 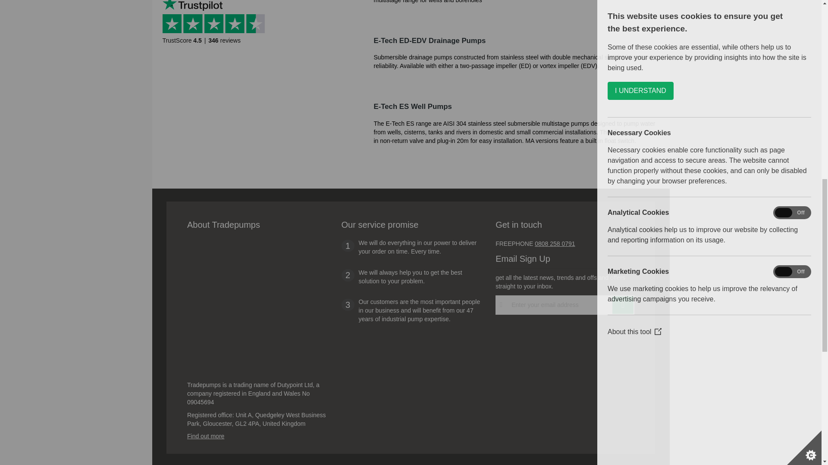 What do you see at coordinates (477, 51) in the screenshot?
I see `E-Tech ED-EDV Drainage Pumps` at bounding box center [477, 51].